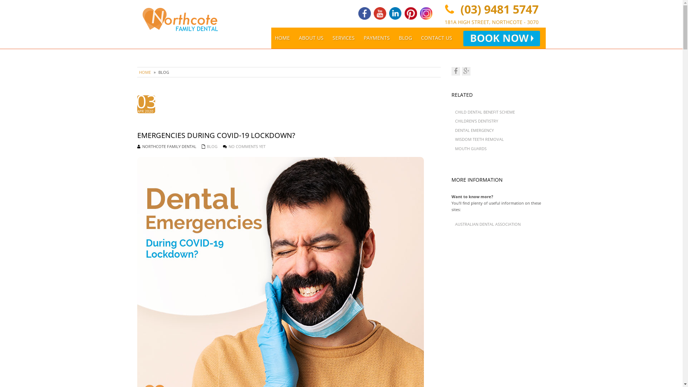 The width and height of the screenshot is (688, 387). What do you see at coordinates (479, 139) in the screenshot?
I see `WISDOM TEETH REMOVAL` at bounding box center [479, 139].